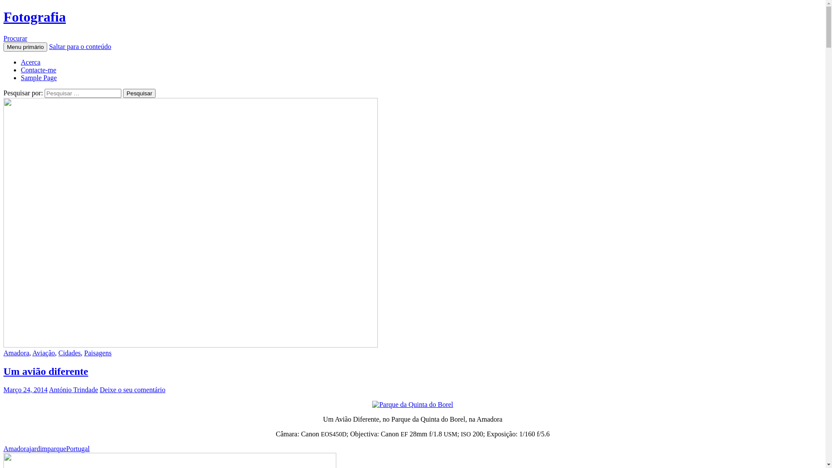  I want to click on Amadora, so click(16, 353).